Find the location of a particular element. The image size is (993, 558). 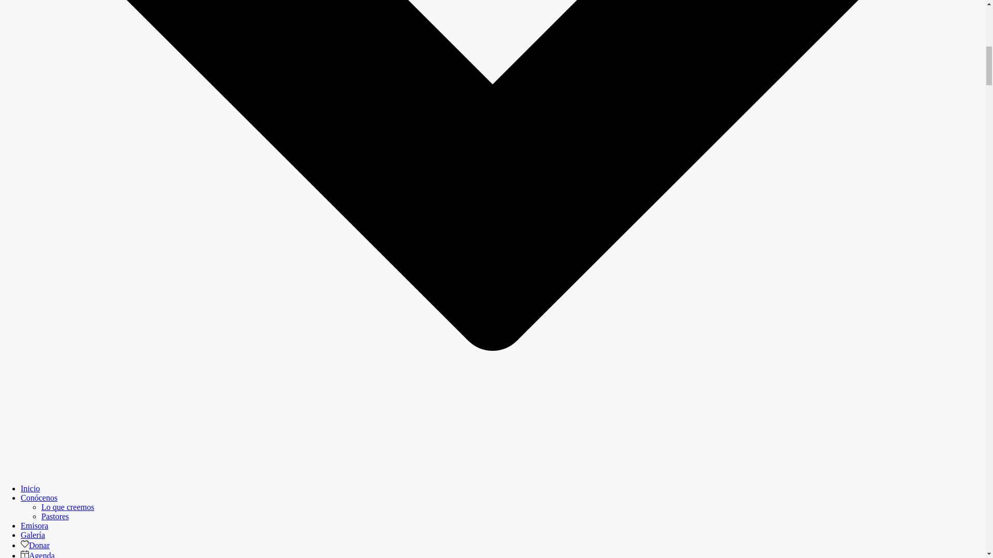

Pastores is located at coordinates (55, 516).